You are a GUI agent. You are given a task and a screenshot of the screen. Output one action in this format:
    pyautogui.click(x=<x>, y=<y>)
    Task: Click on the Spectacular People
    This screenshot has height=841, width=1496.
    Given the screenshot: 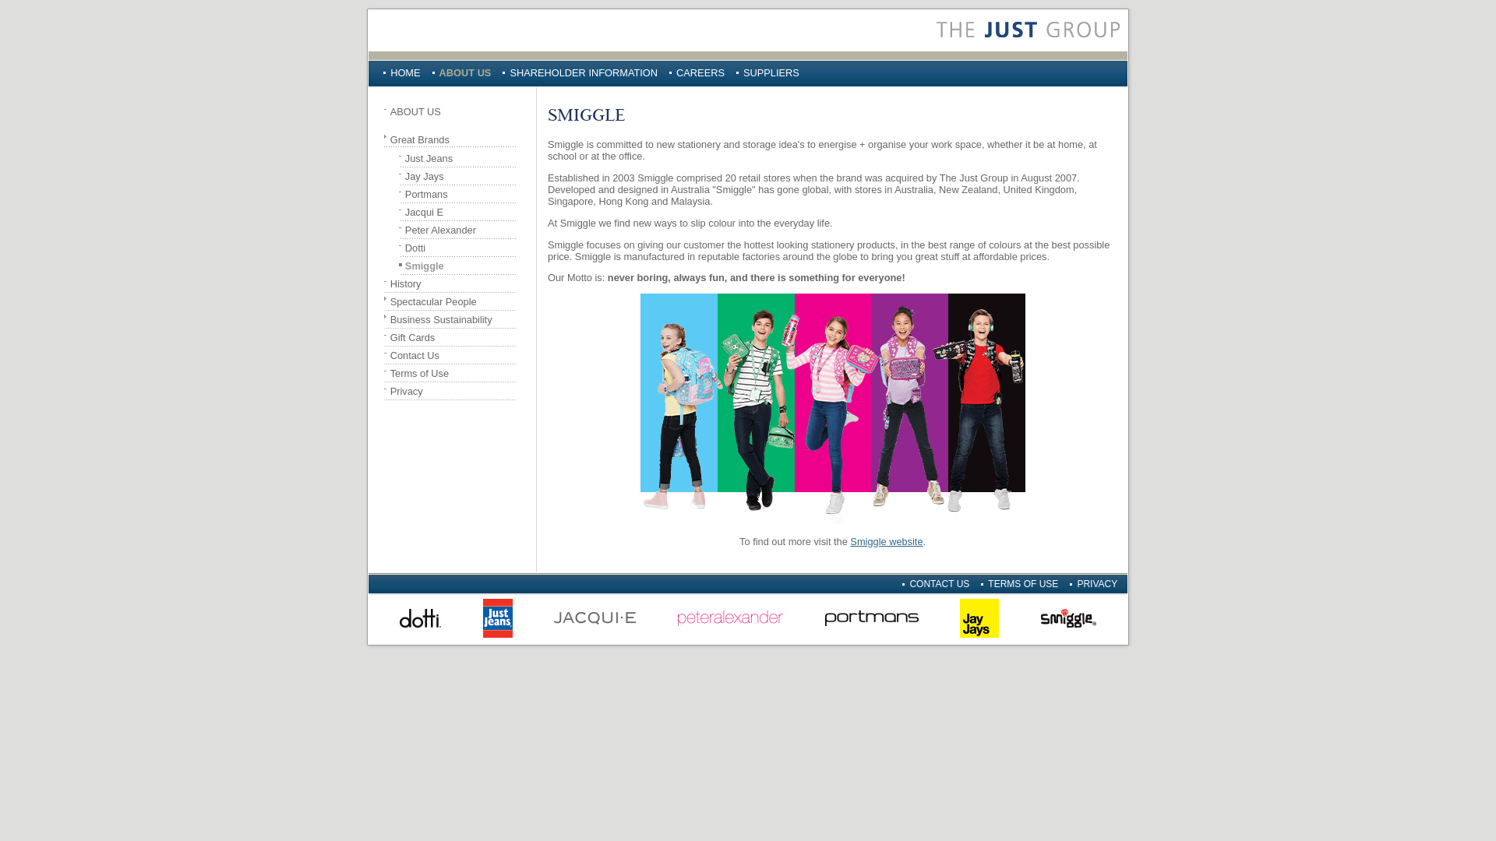 What is the action you would take?
    pyautogui.click(x=453, y=302)
    